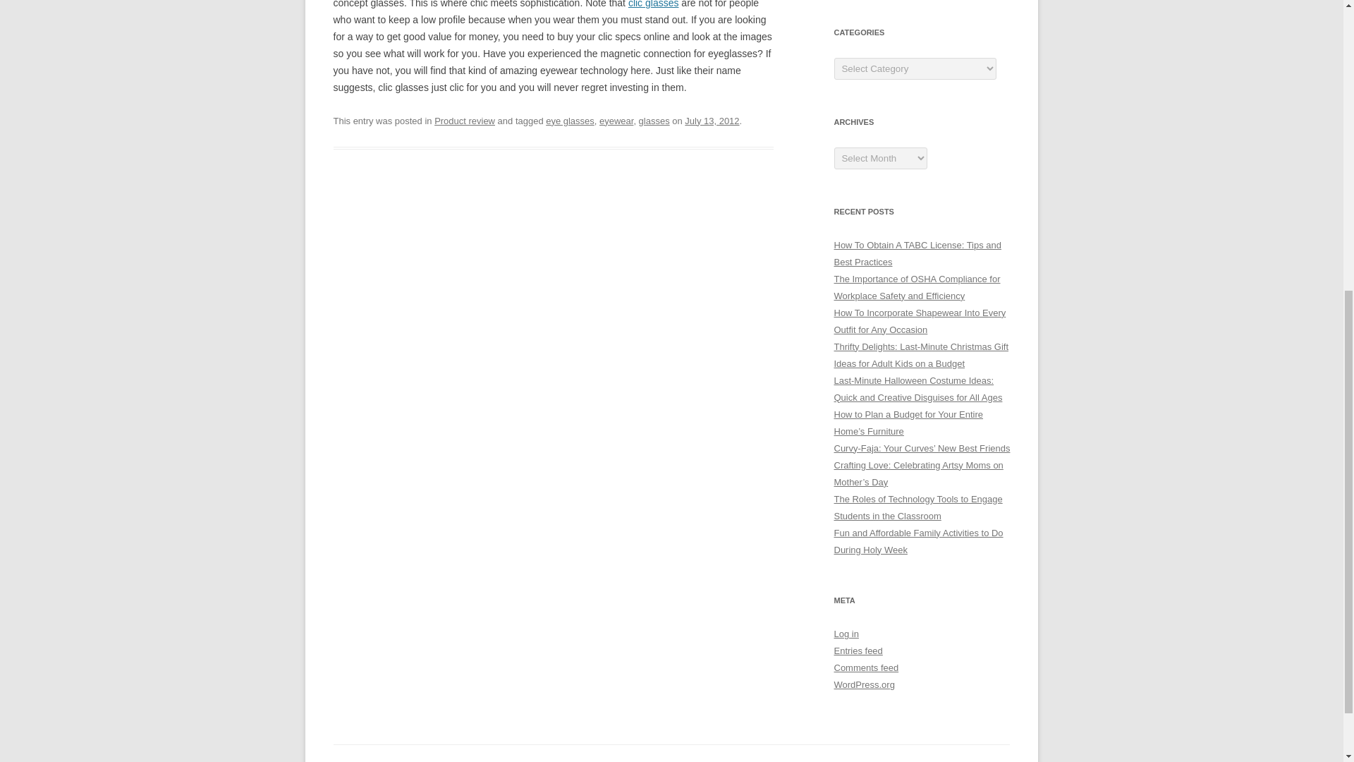 The height and width of the screenshot is (762, 1354). I want to click on glasses, so click(654, 121).